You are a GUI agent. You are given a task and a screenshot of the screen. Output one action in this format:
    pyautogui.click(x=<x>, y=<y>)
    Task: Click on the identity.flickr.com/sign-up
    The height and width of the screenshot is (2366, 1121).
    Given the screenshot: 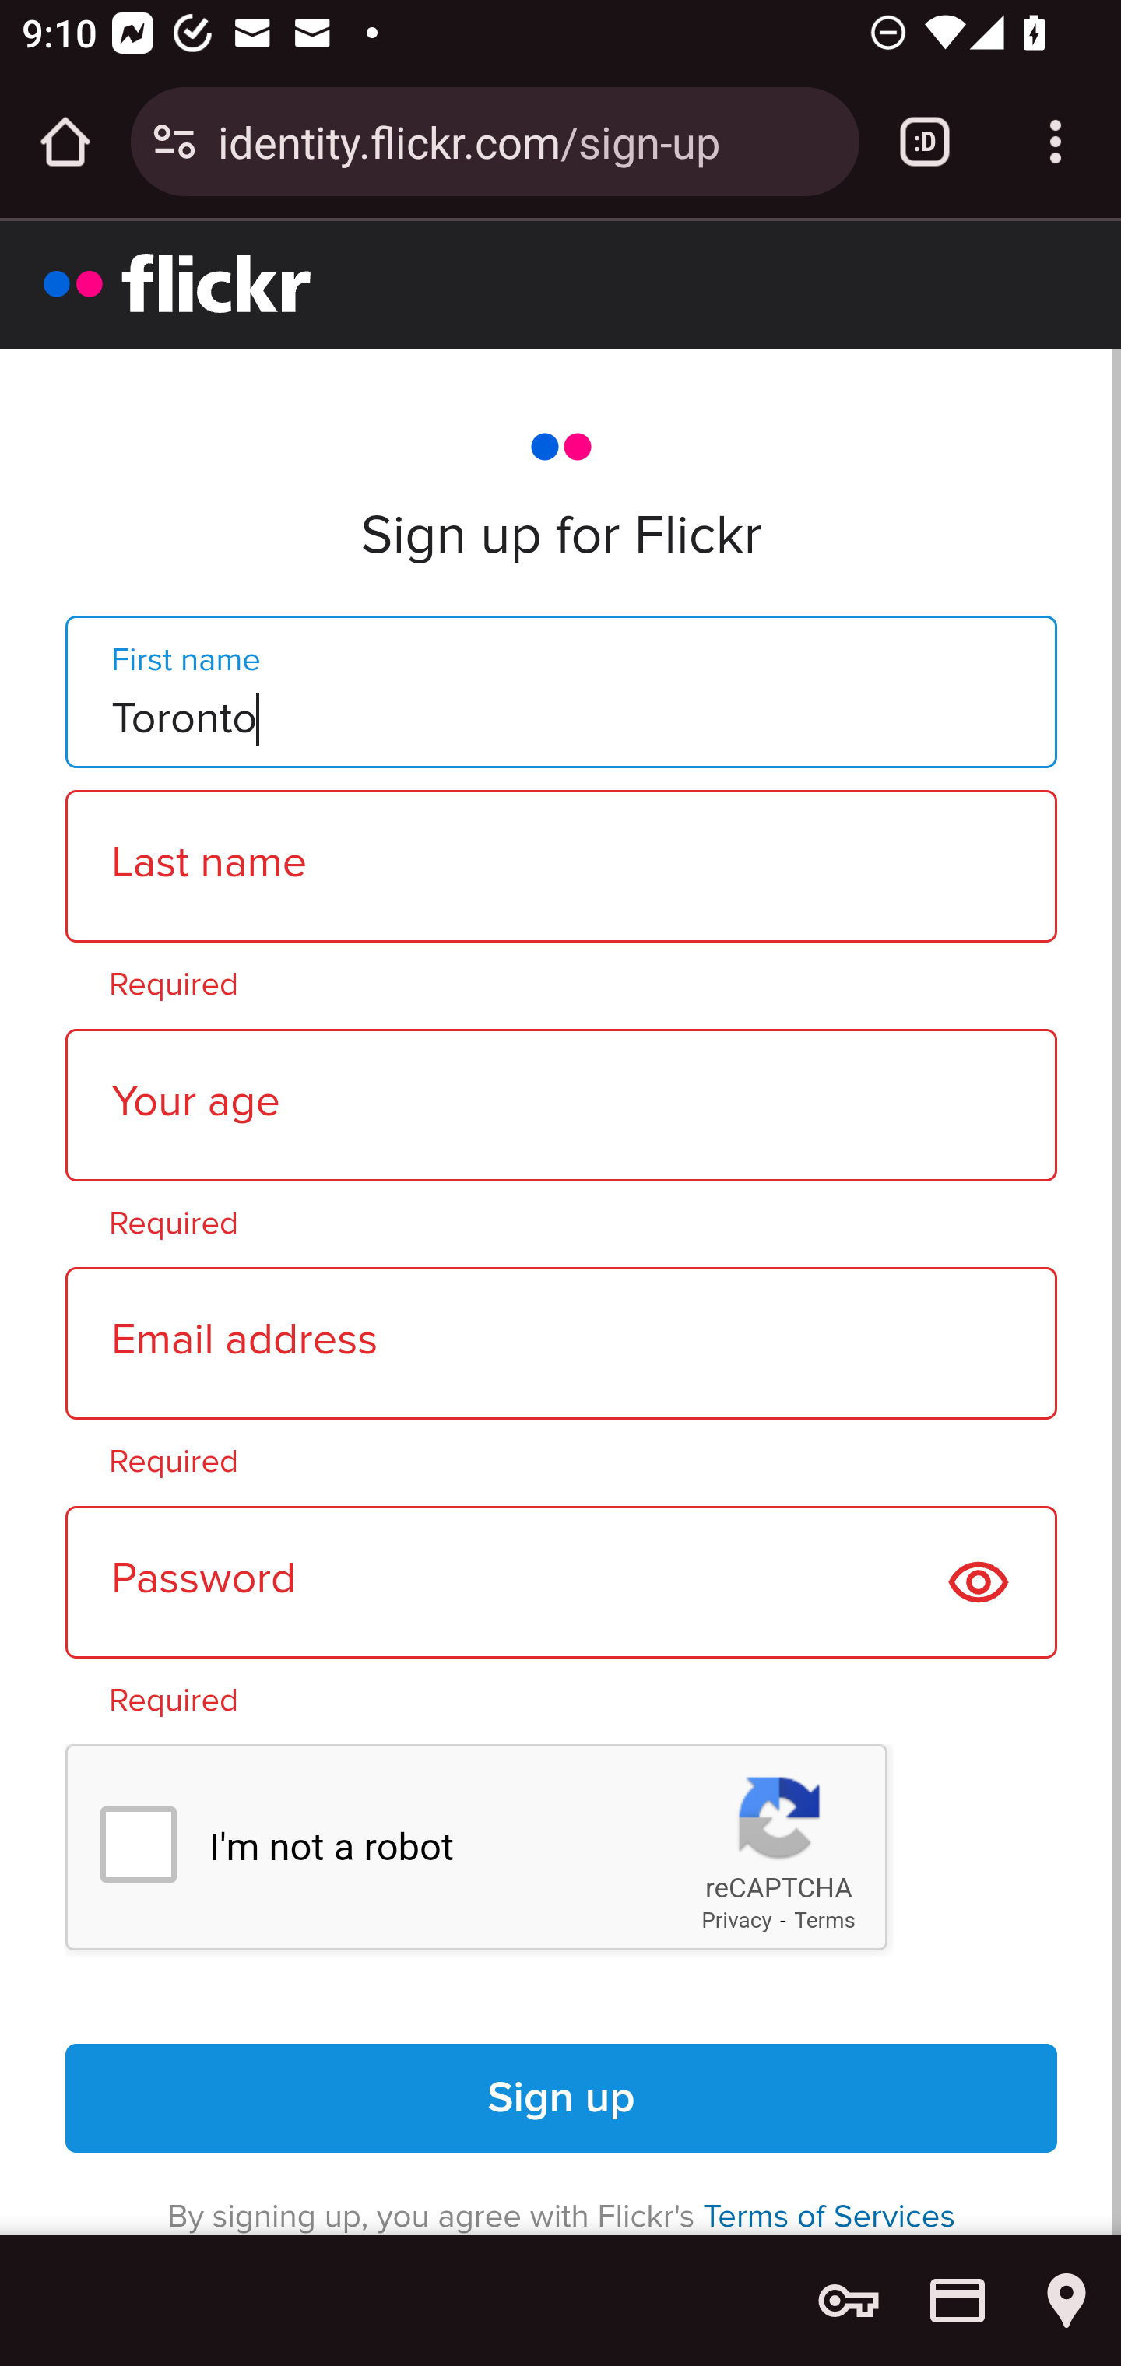 What is the action you would take?
    pyautogui.click(x=527, y=140)
    